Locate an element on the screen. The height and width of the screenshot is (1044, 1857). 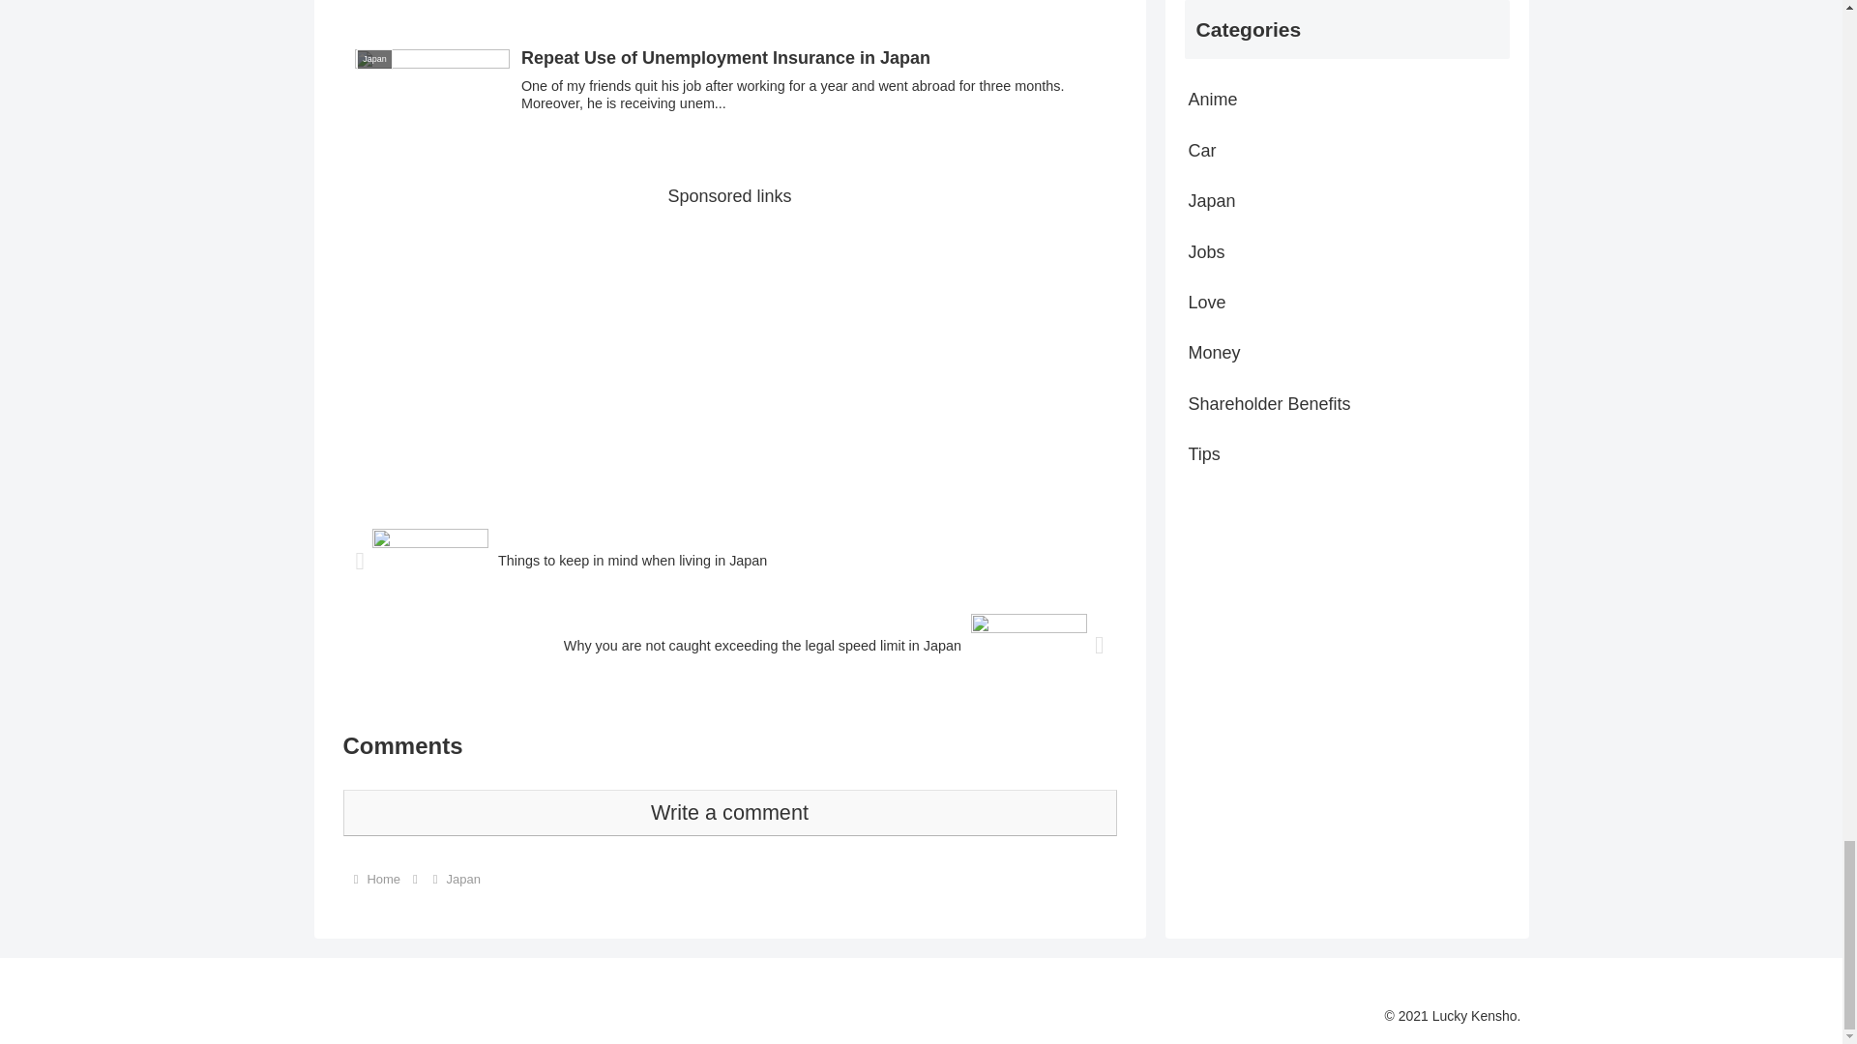
Japan is located at coordinates (462, 878).